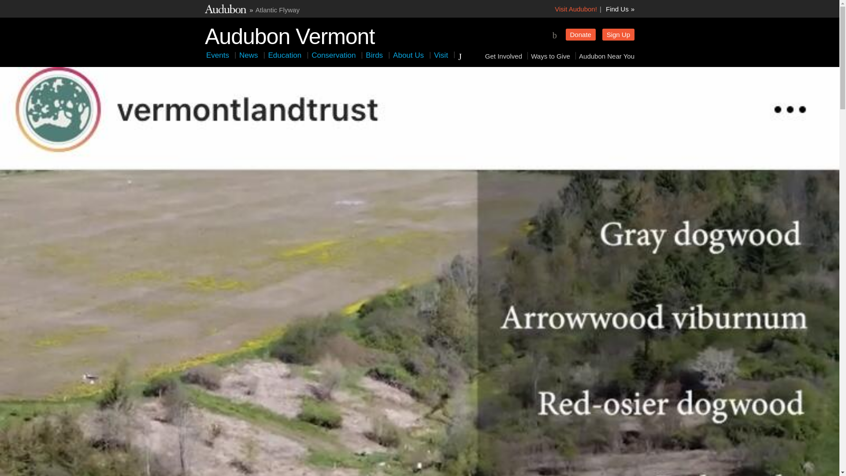 Image resolution: width=846 pixels, height=476 pixels. I want to click on Birds, so click(374, 55).